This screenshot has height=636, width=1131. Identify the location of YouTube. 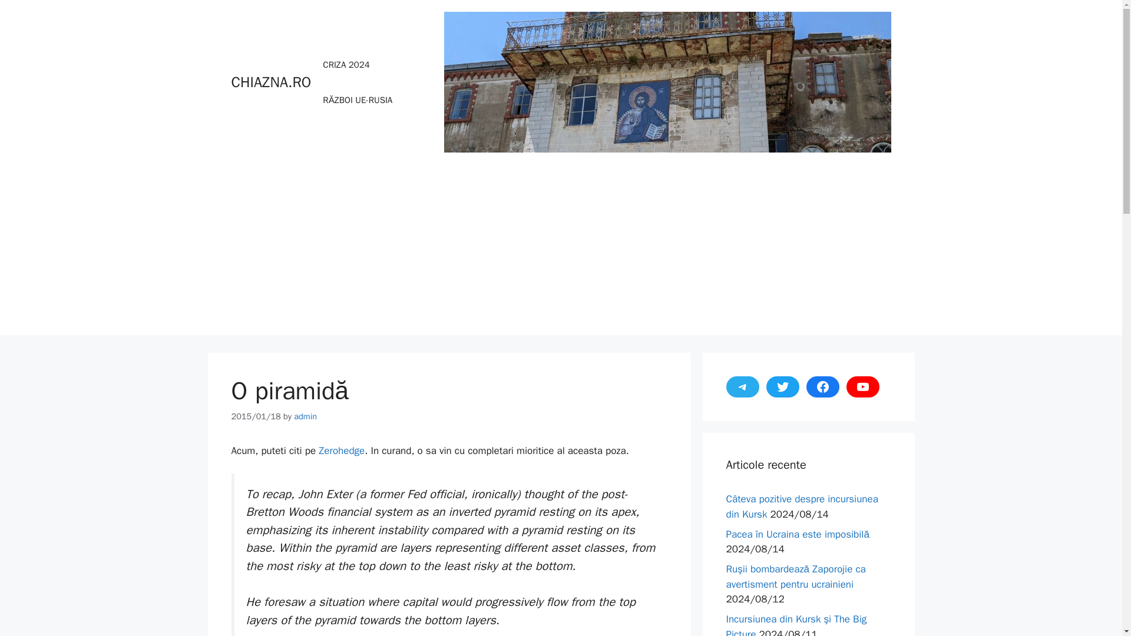
(862, 387).